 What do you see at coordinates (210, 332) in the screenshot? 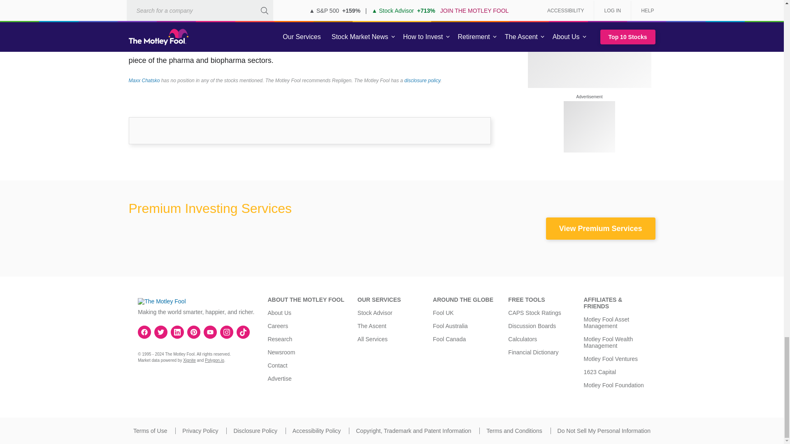
I see `YouTube` at bounding box center [210, 332].